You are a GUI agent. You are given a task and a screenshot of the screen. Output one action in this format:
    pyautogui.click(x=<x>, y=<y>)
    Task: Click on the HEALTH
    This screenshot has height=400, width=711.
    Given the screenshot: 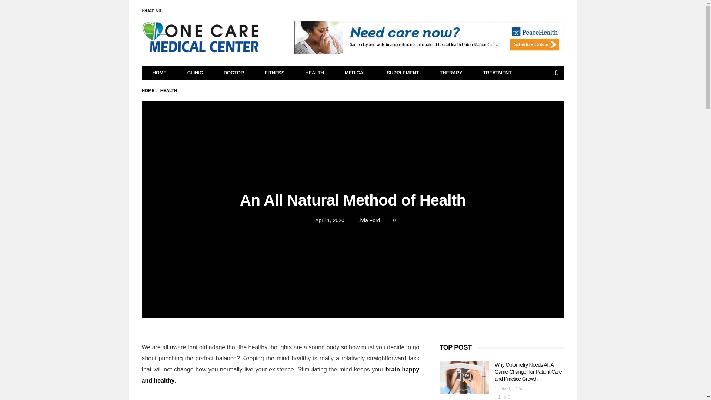 What is the action you would take?
    pyautogui.click(x=169, y=90)
    